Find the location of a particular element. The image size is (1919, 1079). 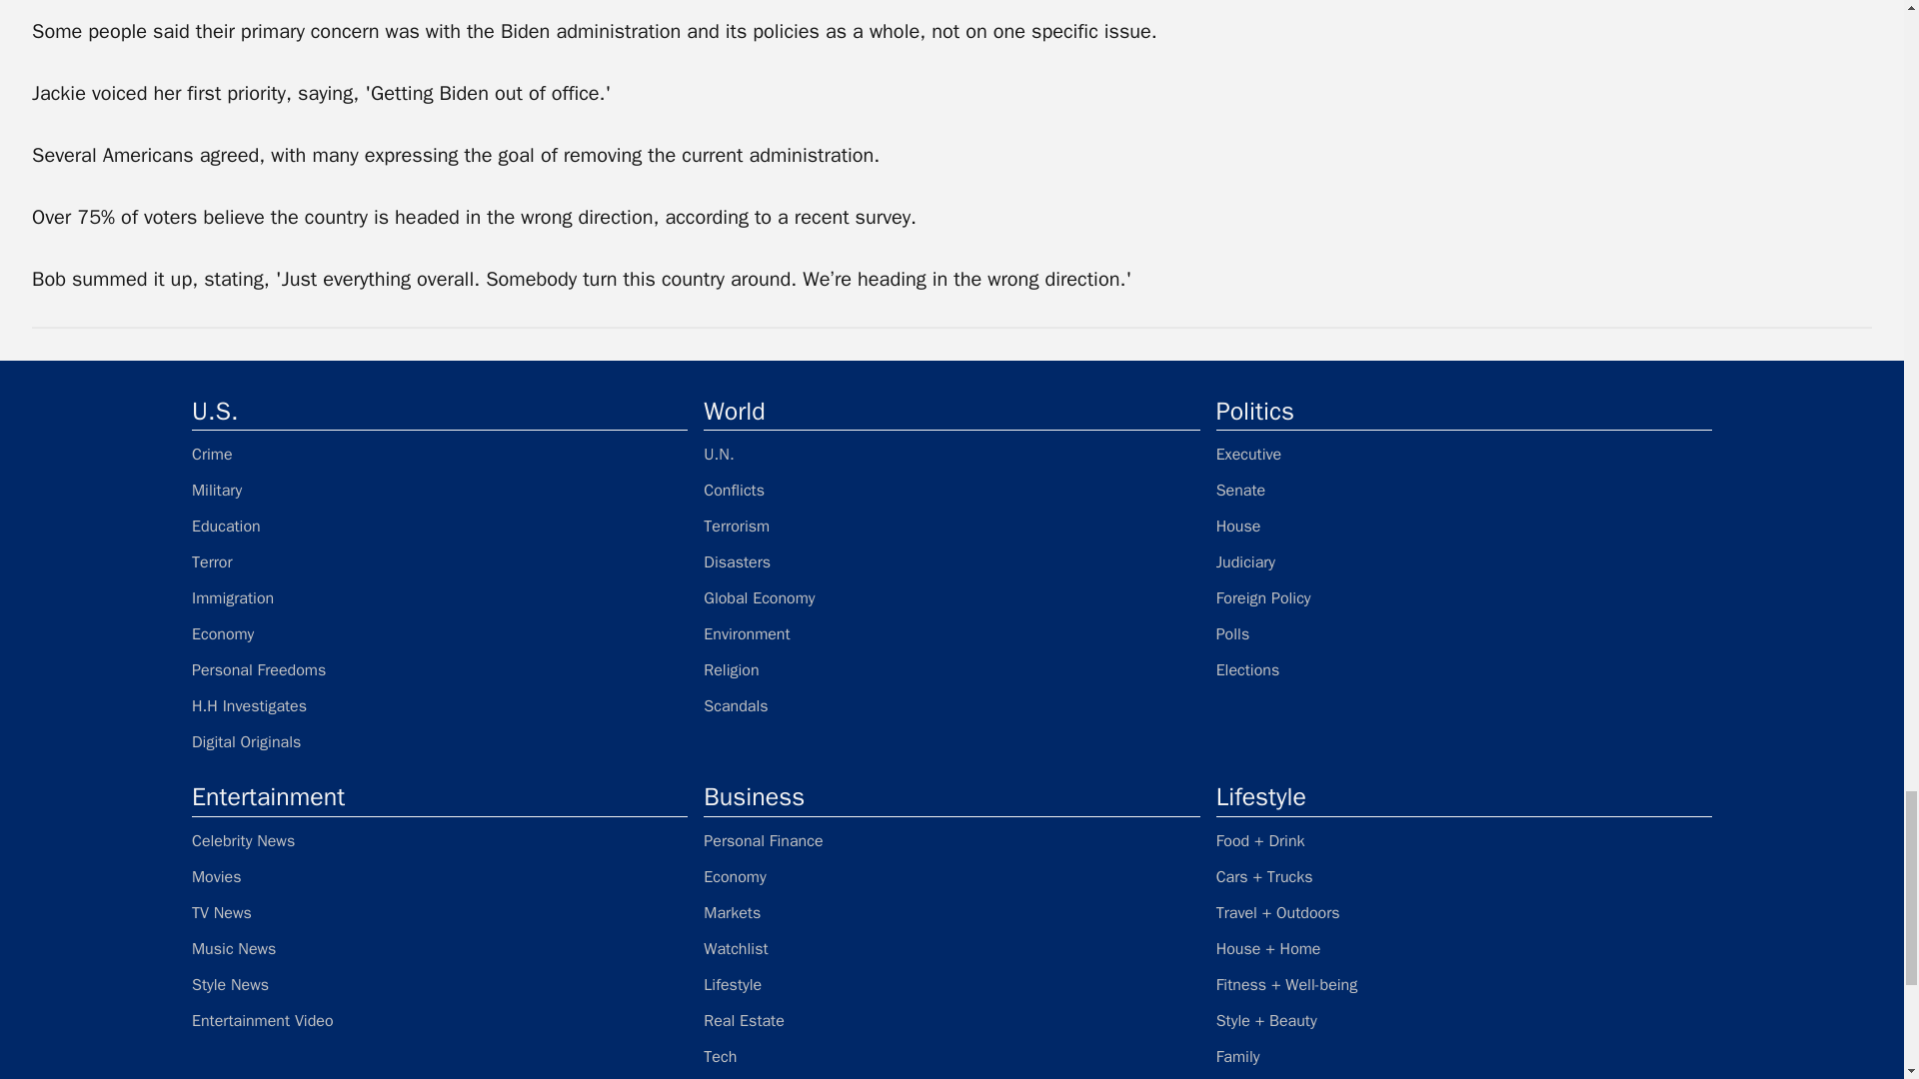

Education is located at coordinates (440, 526).